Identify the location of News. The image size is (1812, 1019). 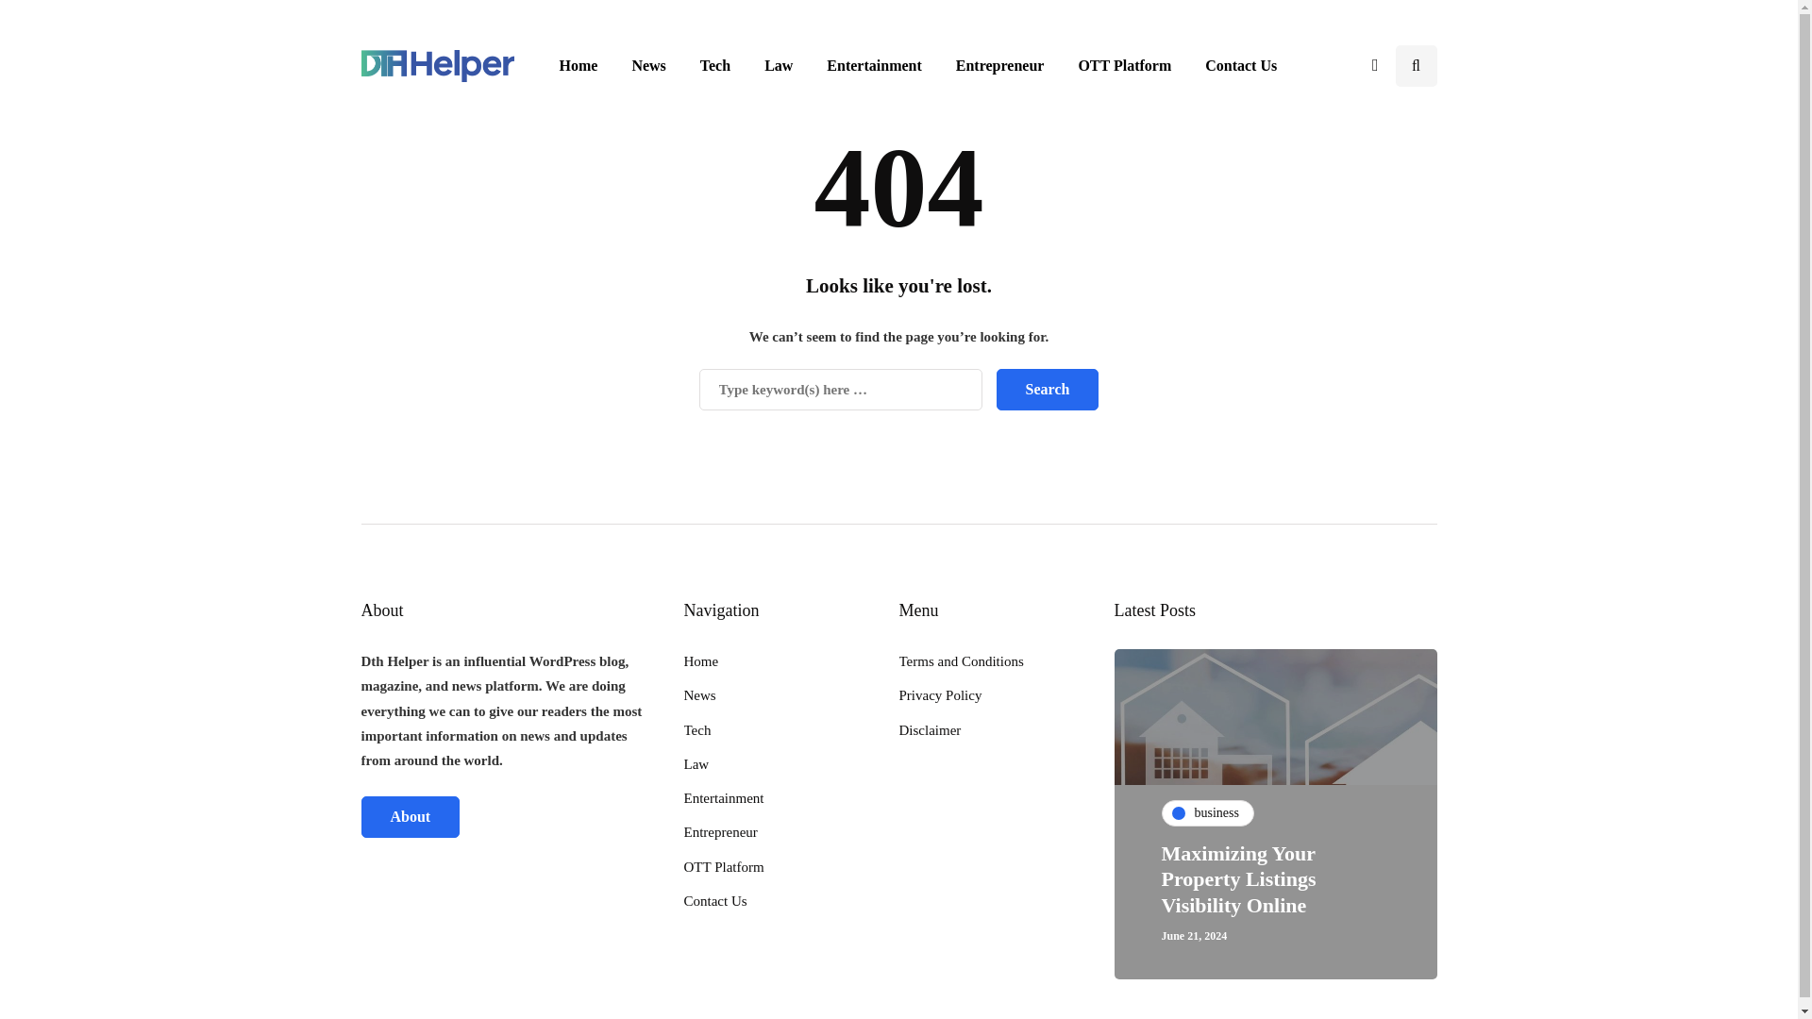
(647, 65).